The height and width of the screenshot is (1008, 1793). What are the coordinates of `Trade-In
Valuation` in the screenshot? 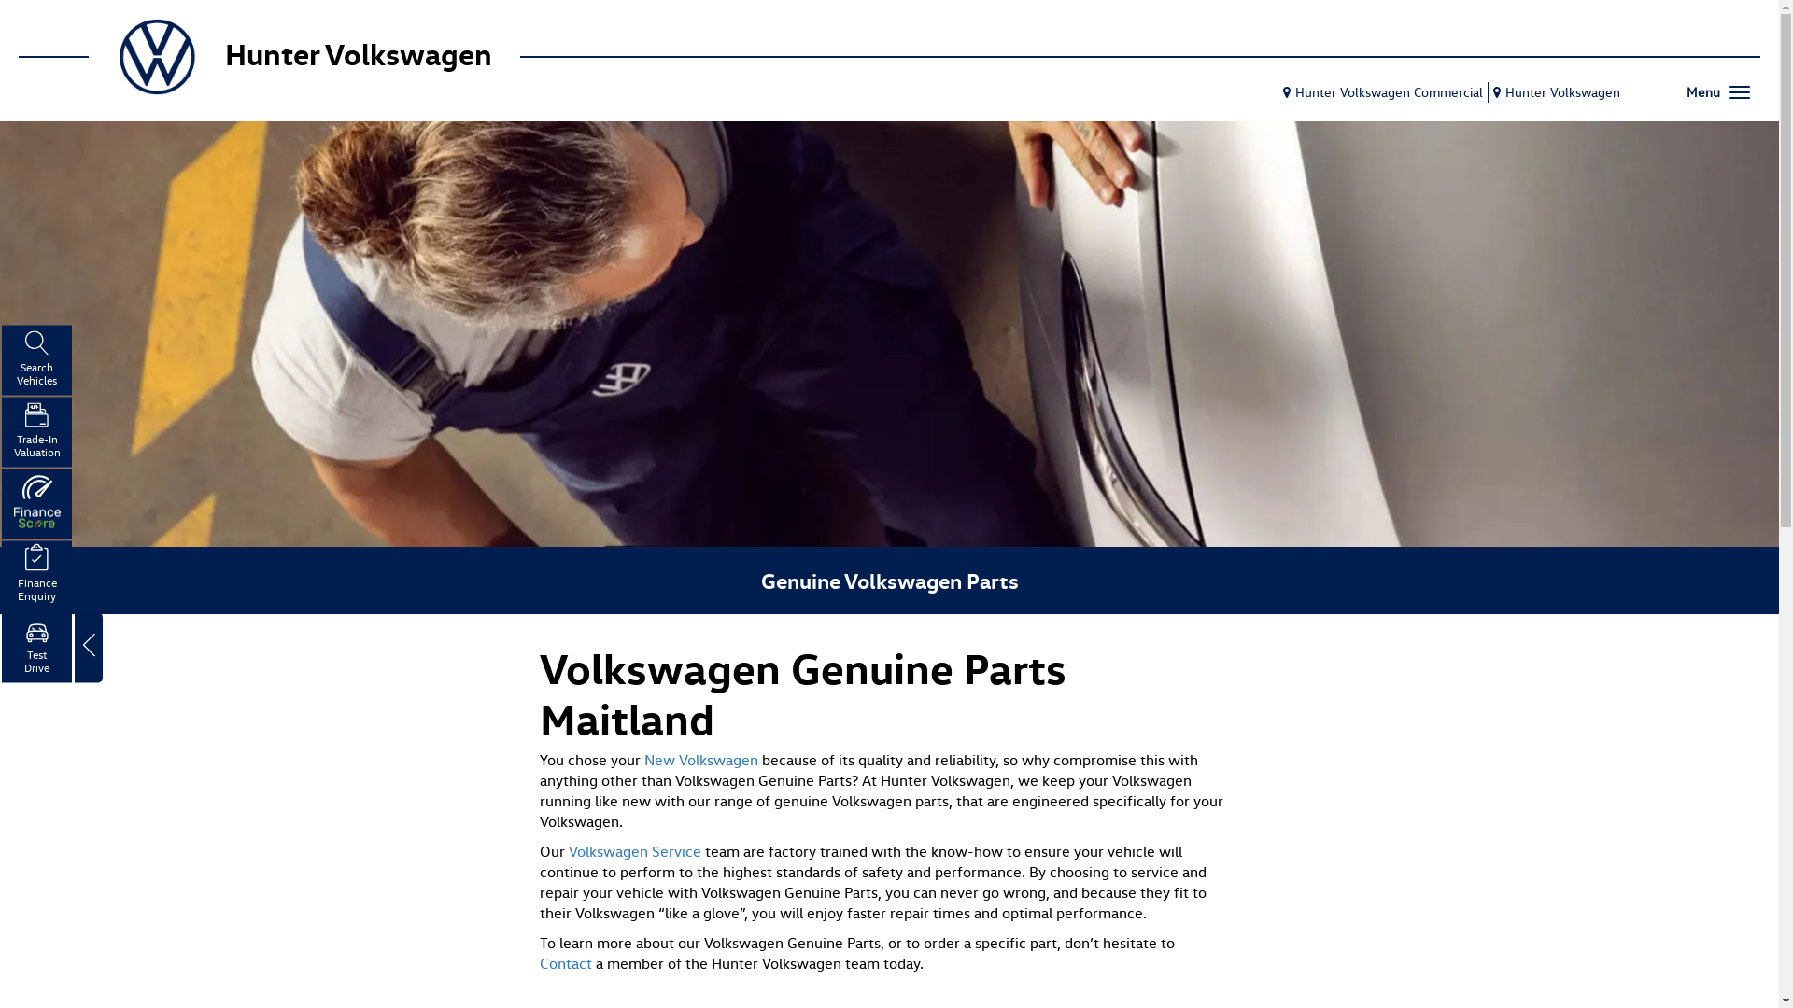 It's located at (37, 433).